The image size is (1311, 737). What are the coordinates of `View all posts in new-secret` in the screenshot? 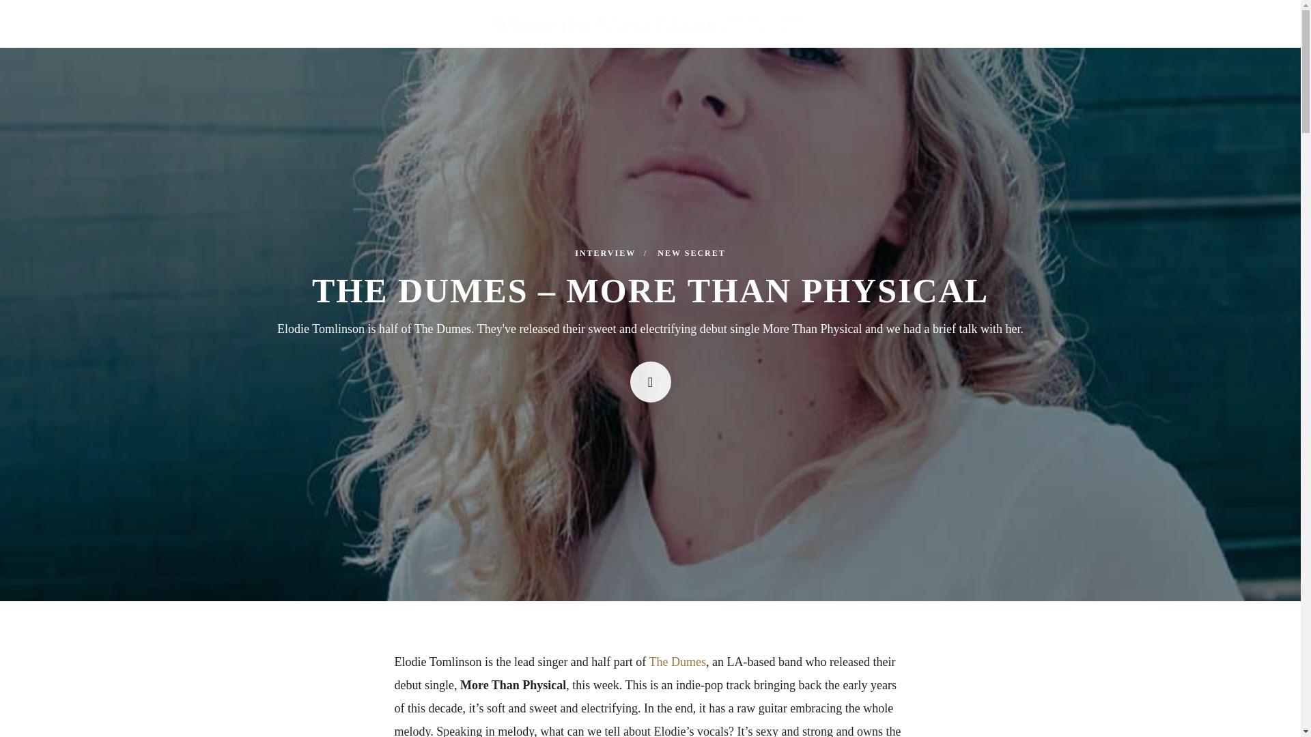 It's located at (691, 252).